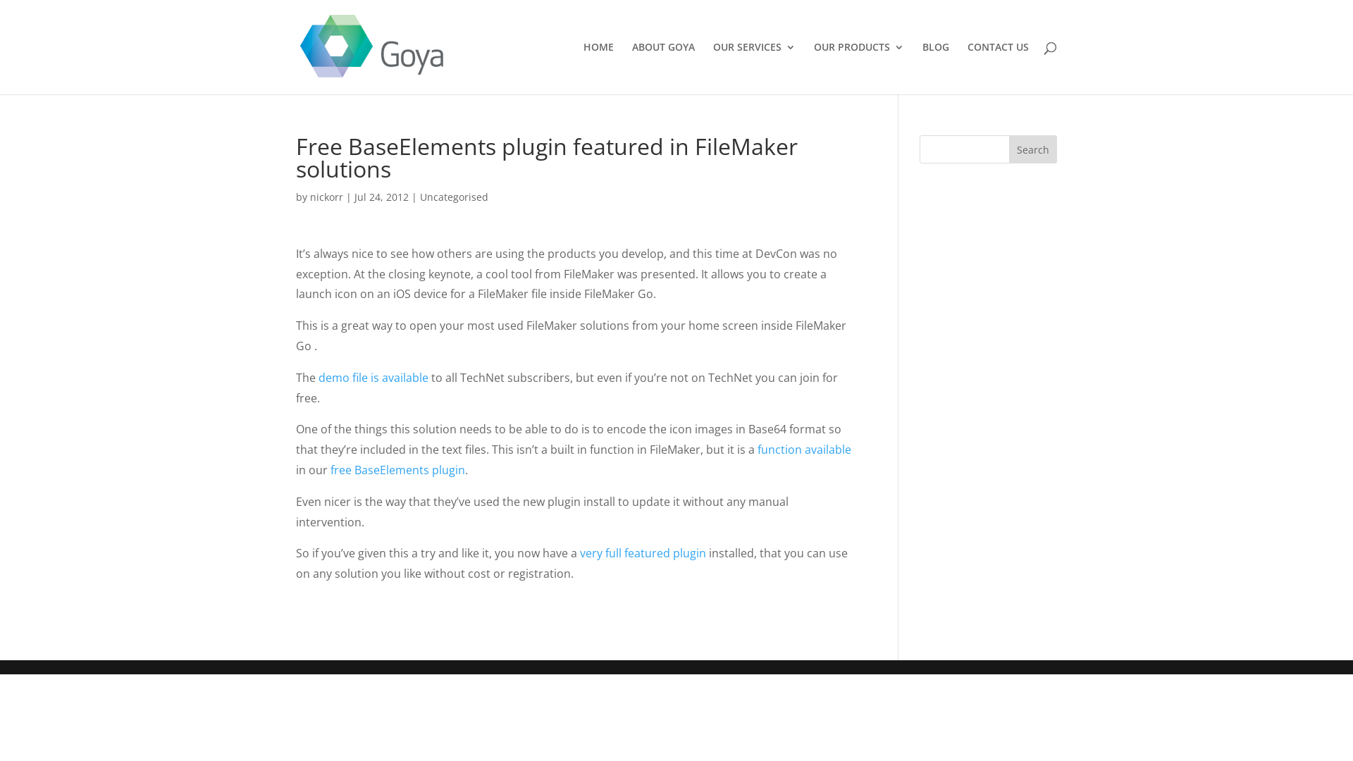 The width and height of the screenshot is (1353, 761). Describe the element at coordinates (998, 68) in the screenshot. I see `CONTACT US` at that location.